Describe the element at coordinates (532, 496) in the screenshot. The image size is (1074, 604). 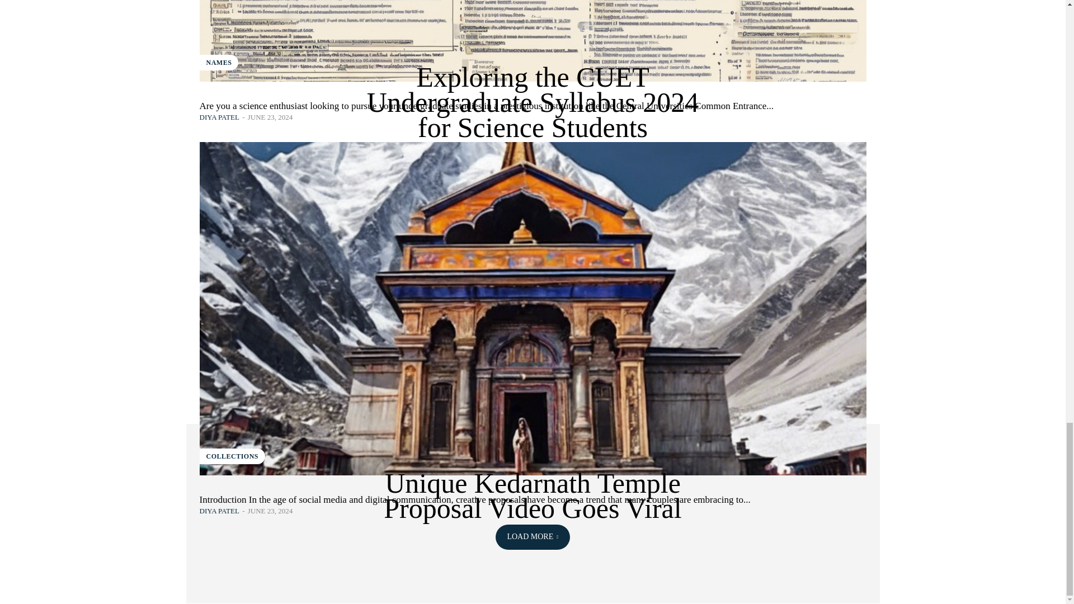
I see `Unique Kedarnath Temple Proposal Video Goes Viral` at that location.